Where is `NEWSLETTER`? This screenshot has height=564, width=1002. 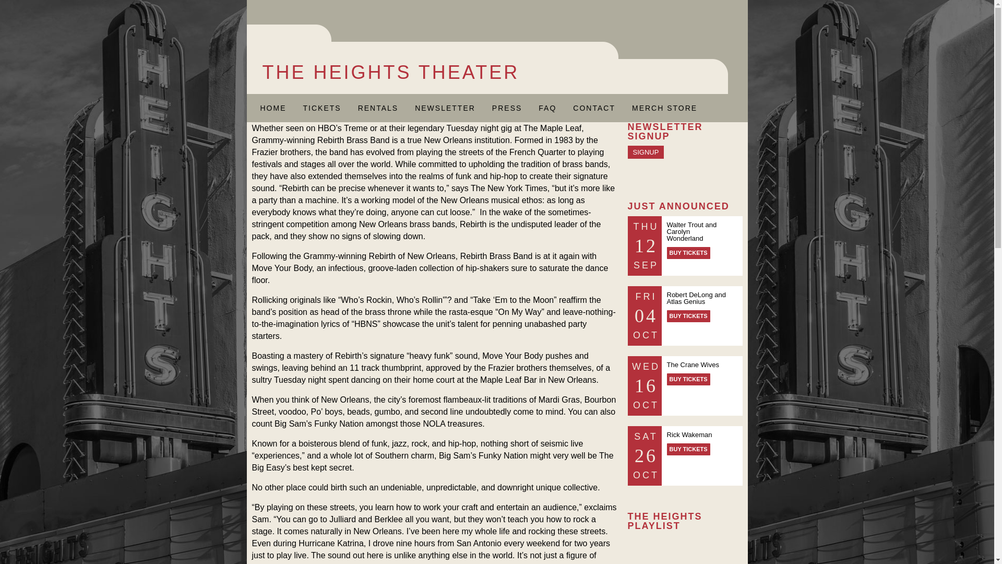
NEWSLETTER is located at coordinates (445, 108).